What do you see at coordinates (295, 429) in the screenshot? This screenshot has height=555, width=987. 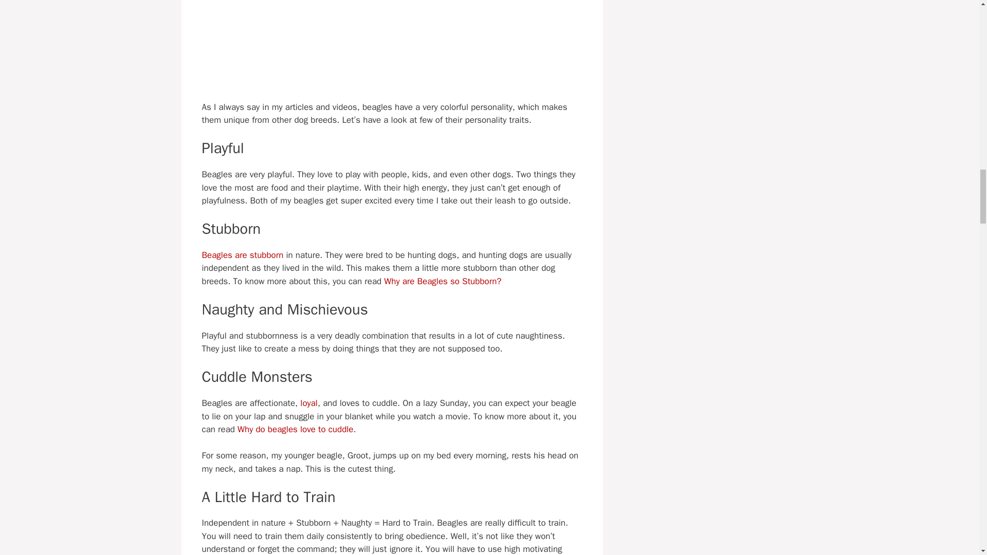 I see `Why do beagles love to cuddle` at bounding box center [295, 429].